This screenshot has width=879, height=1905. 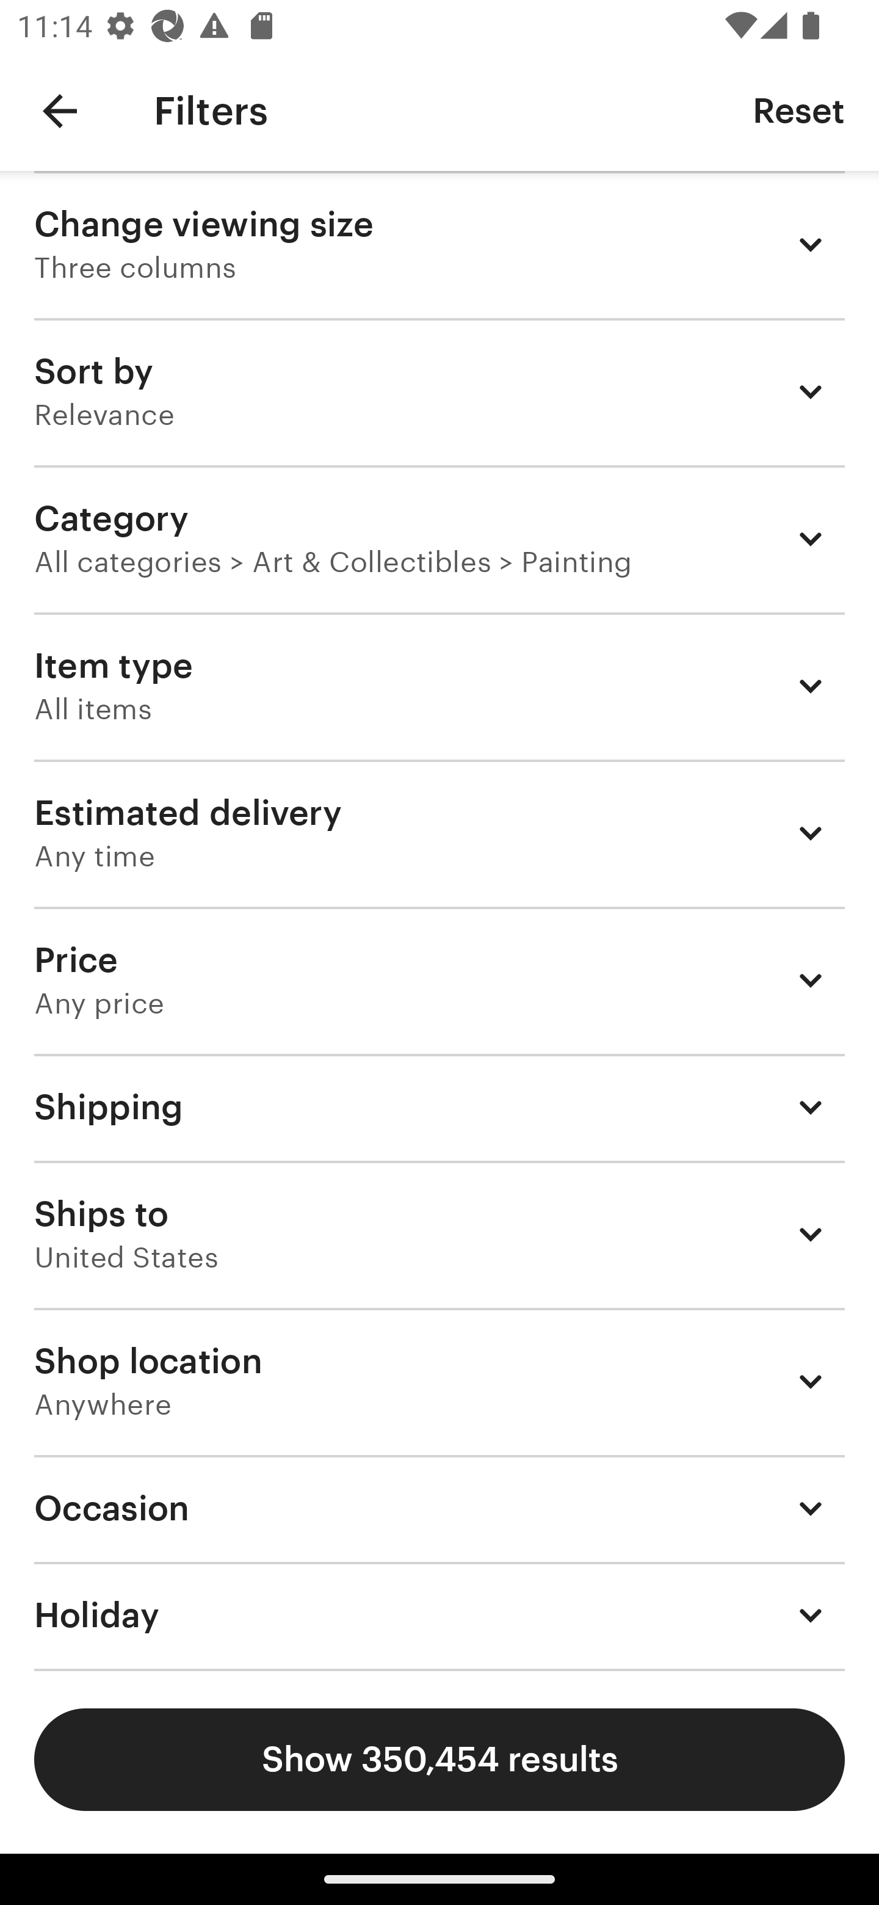 I want to click on Occasion, so click(x=440, y=1508).